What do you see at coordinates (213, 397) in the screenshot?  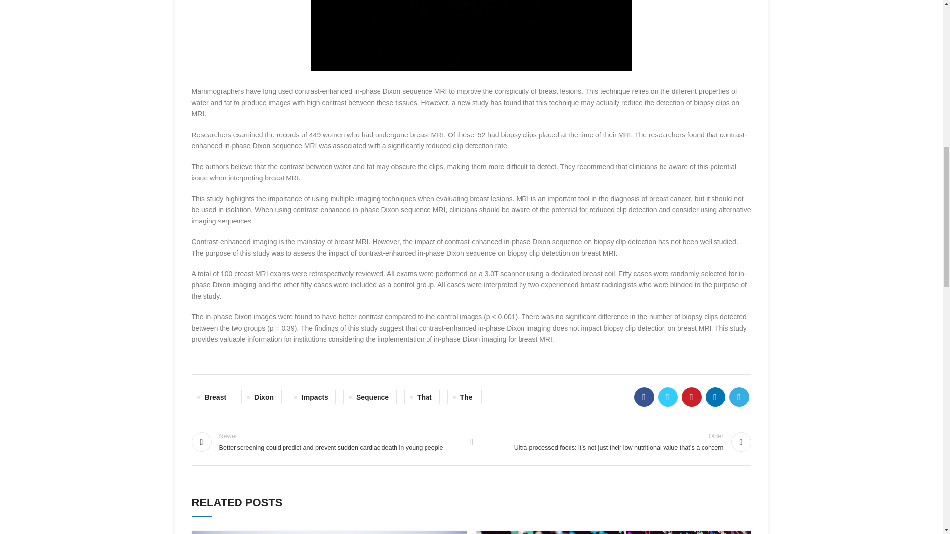 I see `Breast` at bounding box center [213, 397].